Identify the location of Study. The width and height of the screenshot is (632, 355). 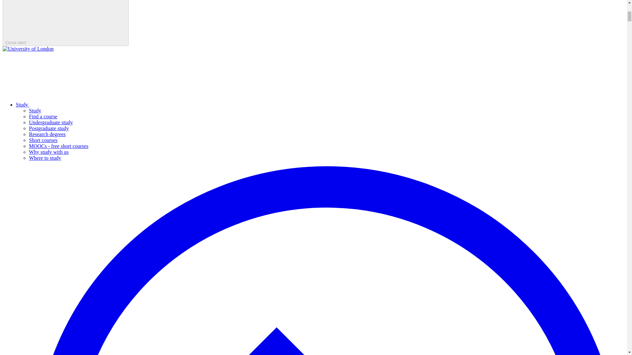
(35, 110).